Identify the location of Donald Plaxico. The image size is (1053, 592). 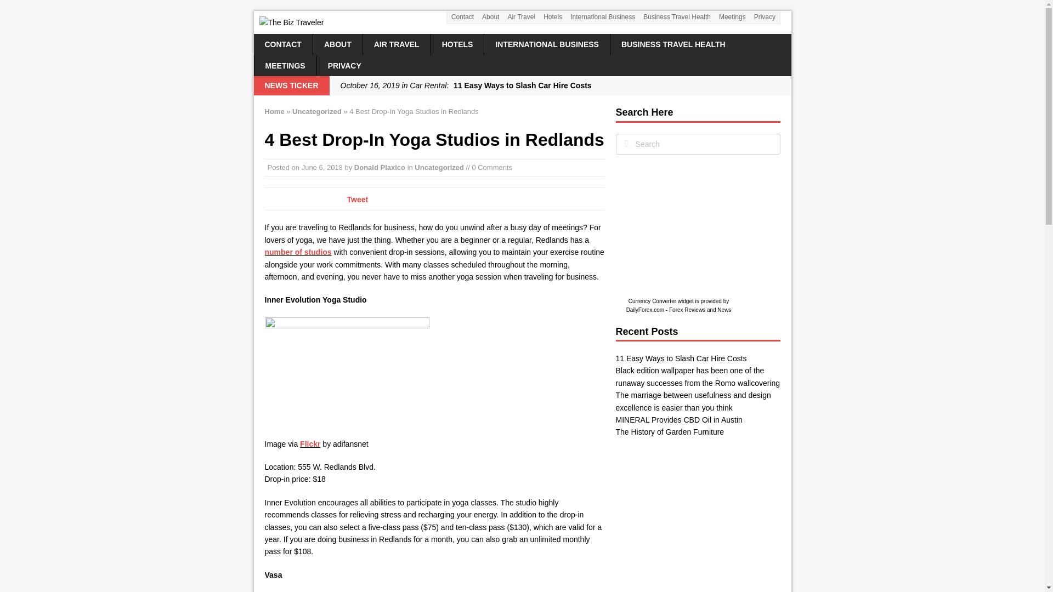
(380, 168).